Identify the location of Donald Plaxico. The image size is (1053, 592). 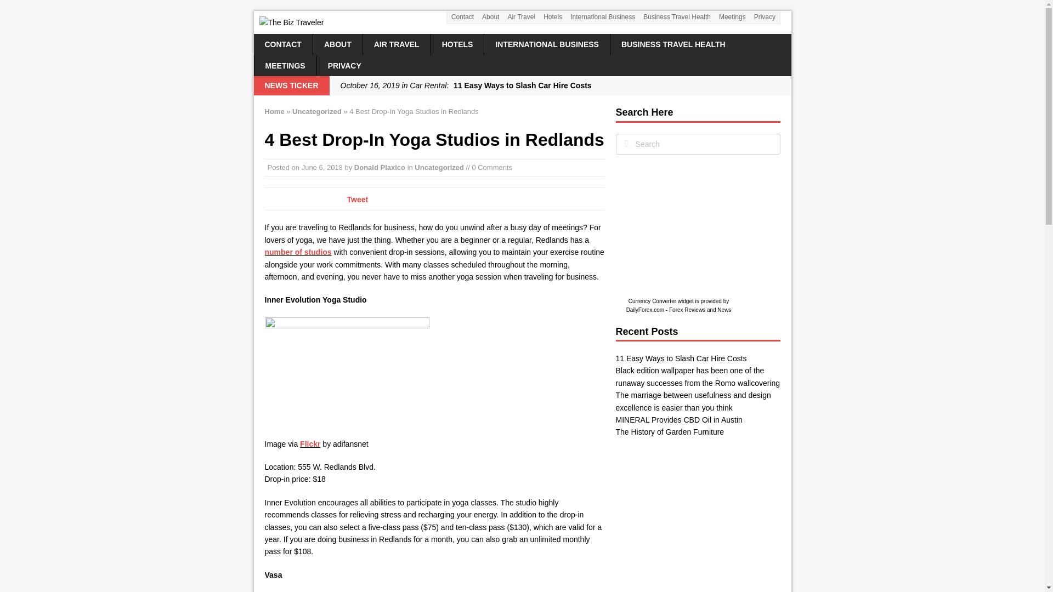
(380, 168).